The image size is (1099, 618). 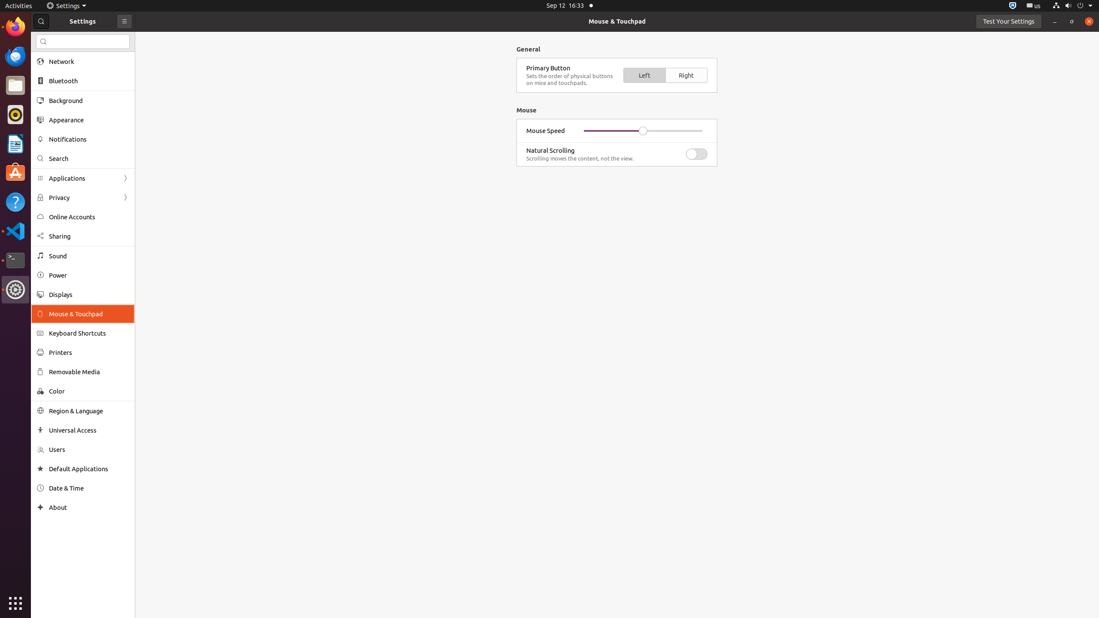 What do you see at coordinates (111, 38) in the screenshot?
I see `li.txt` at bounding box center [111, 38].